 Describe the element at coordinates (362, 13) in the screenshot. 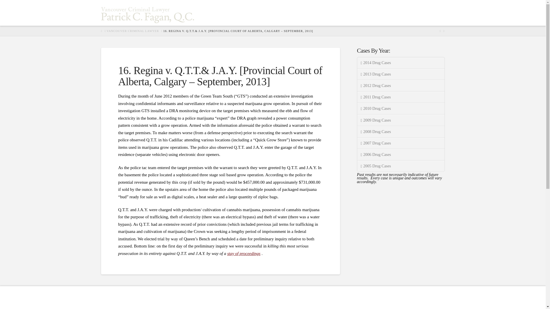

I see `IN THE NEWS` at that location.